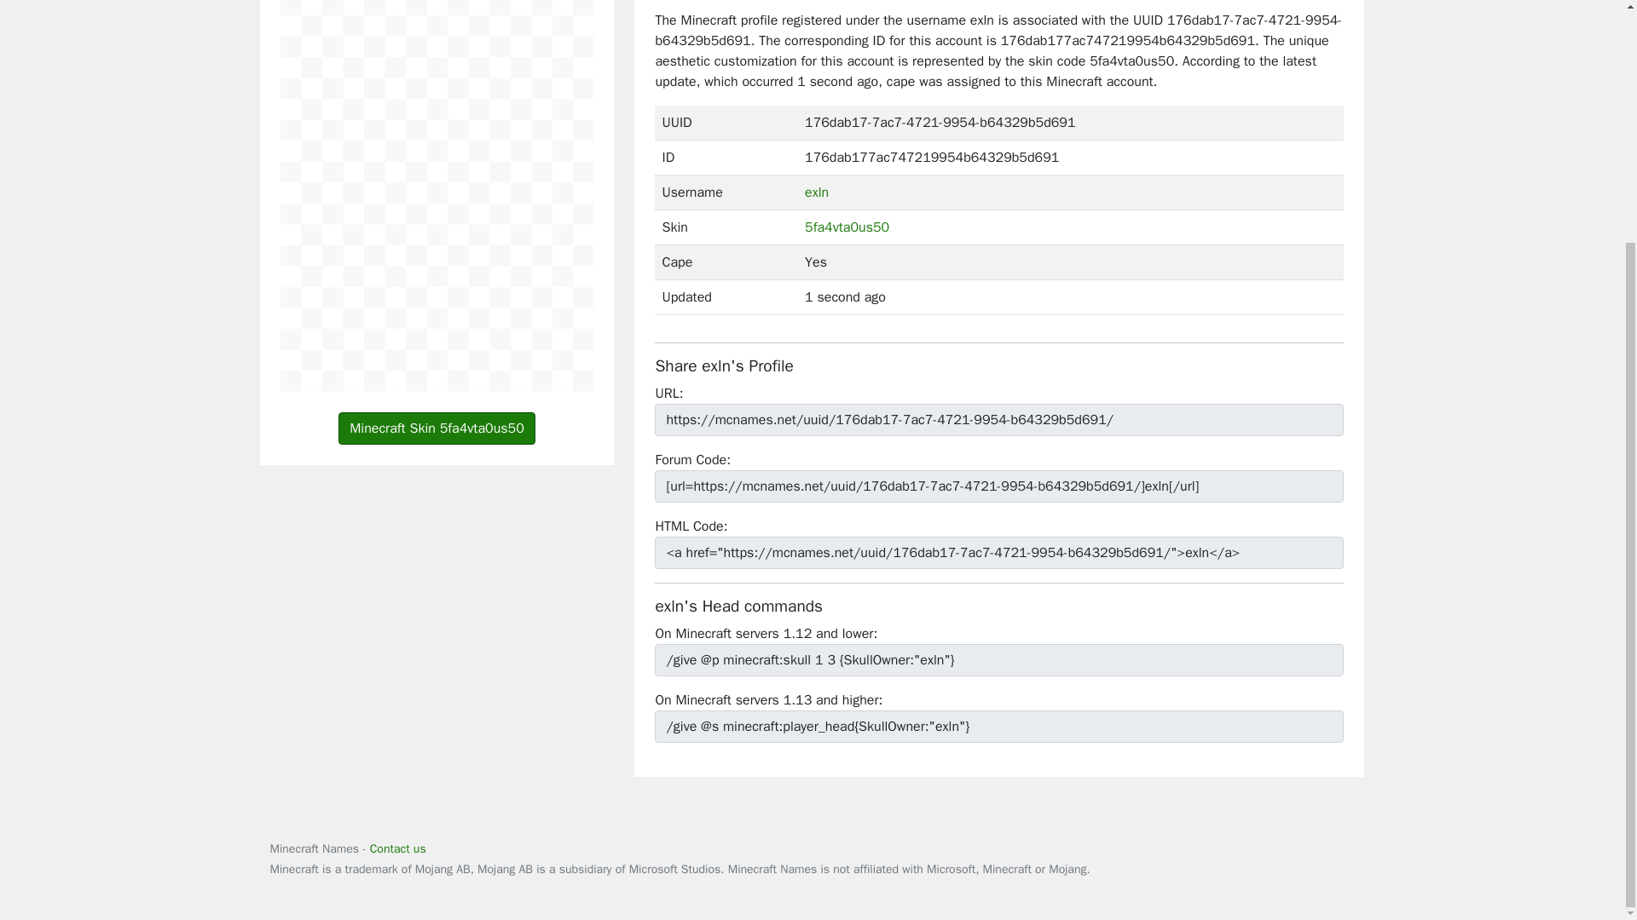  Describe the element at coordinates (397, 848) in the screenshot. I see `Contact us` at that location.